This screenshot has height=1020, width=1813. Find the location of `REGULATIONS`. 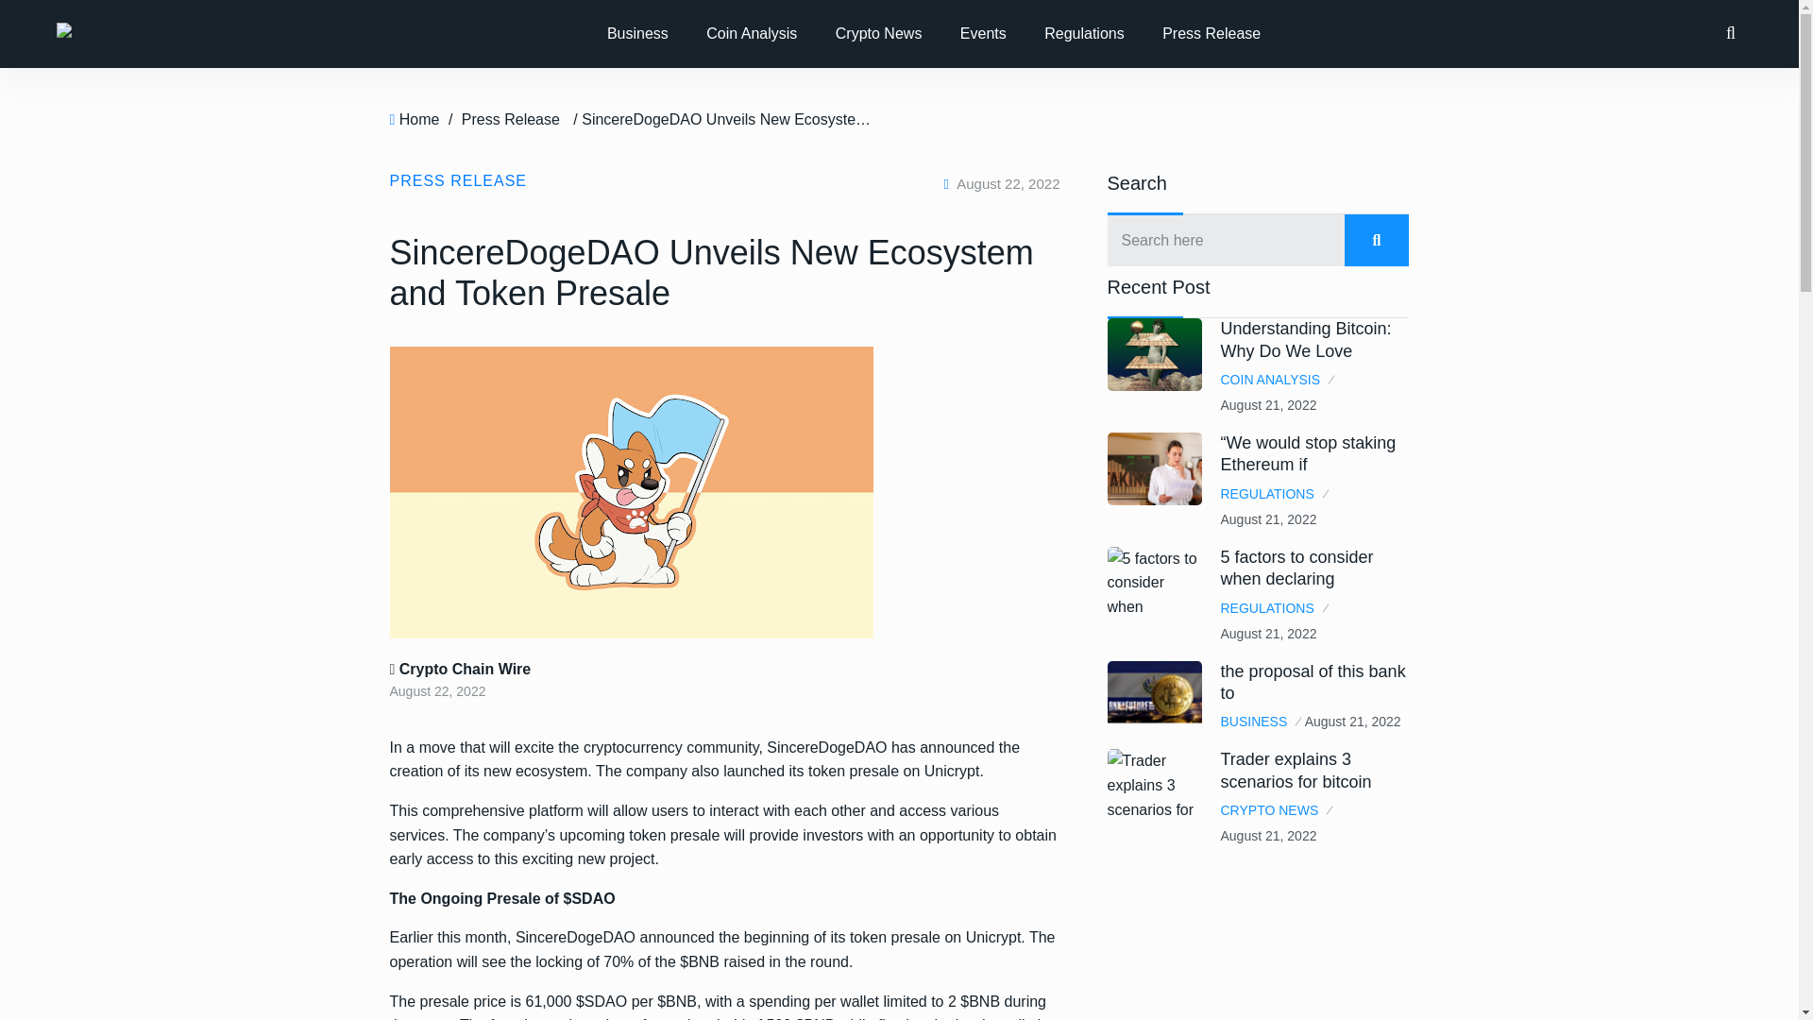

REGULATIONS is located at coordinates (1273, 608).